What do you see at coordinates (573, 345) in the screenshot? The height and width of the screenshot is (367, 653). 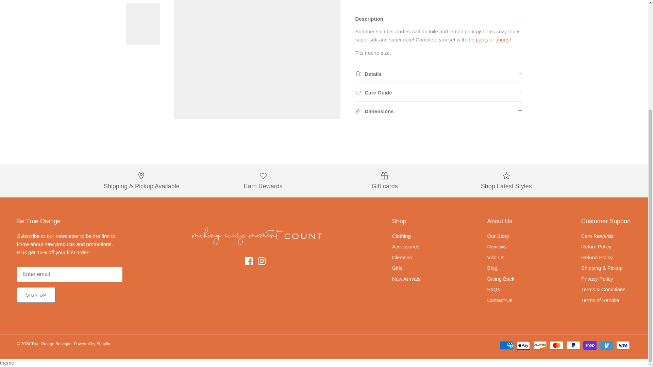 I see `PayPal` at bounding box center [573, 345].